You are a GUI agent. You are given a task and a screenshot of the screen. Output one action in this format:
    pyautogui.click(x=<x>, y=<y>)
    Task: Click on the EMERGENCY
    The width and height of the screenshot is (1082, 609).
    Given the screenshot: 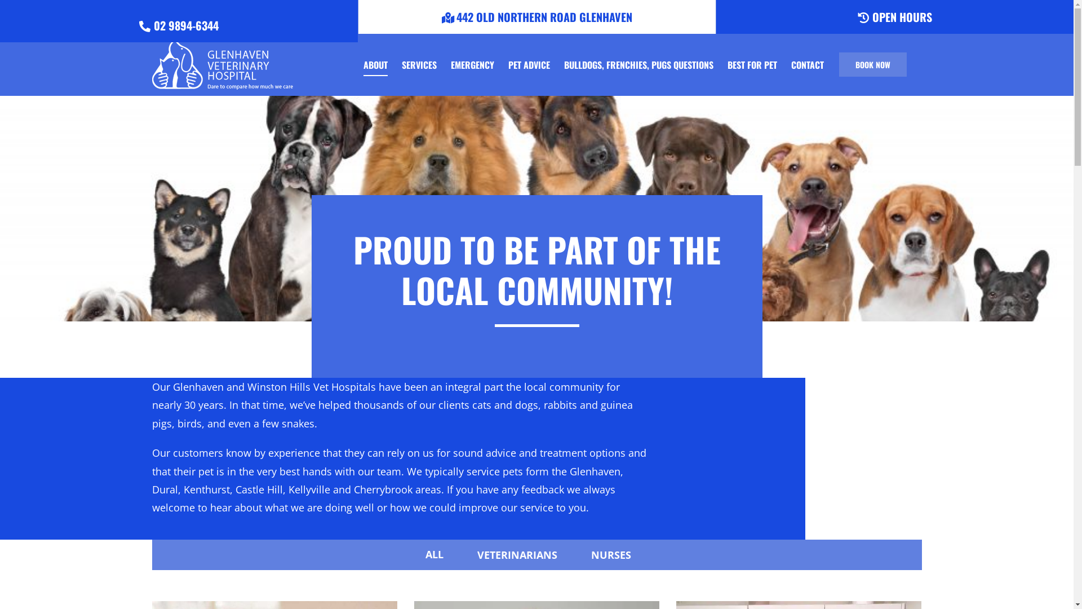 What is the action you would take?
    pyautogui.click(x=472, y=64)
    